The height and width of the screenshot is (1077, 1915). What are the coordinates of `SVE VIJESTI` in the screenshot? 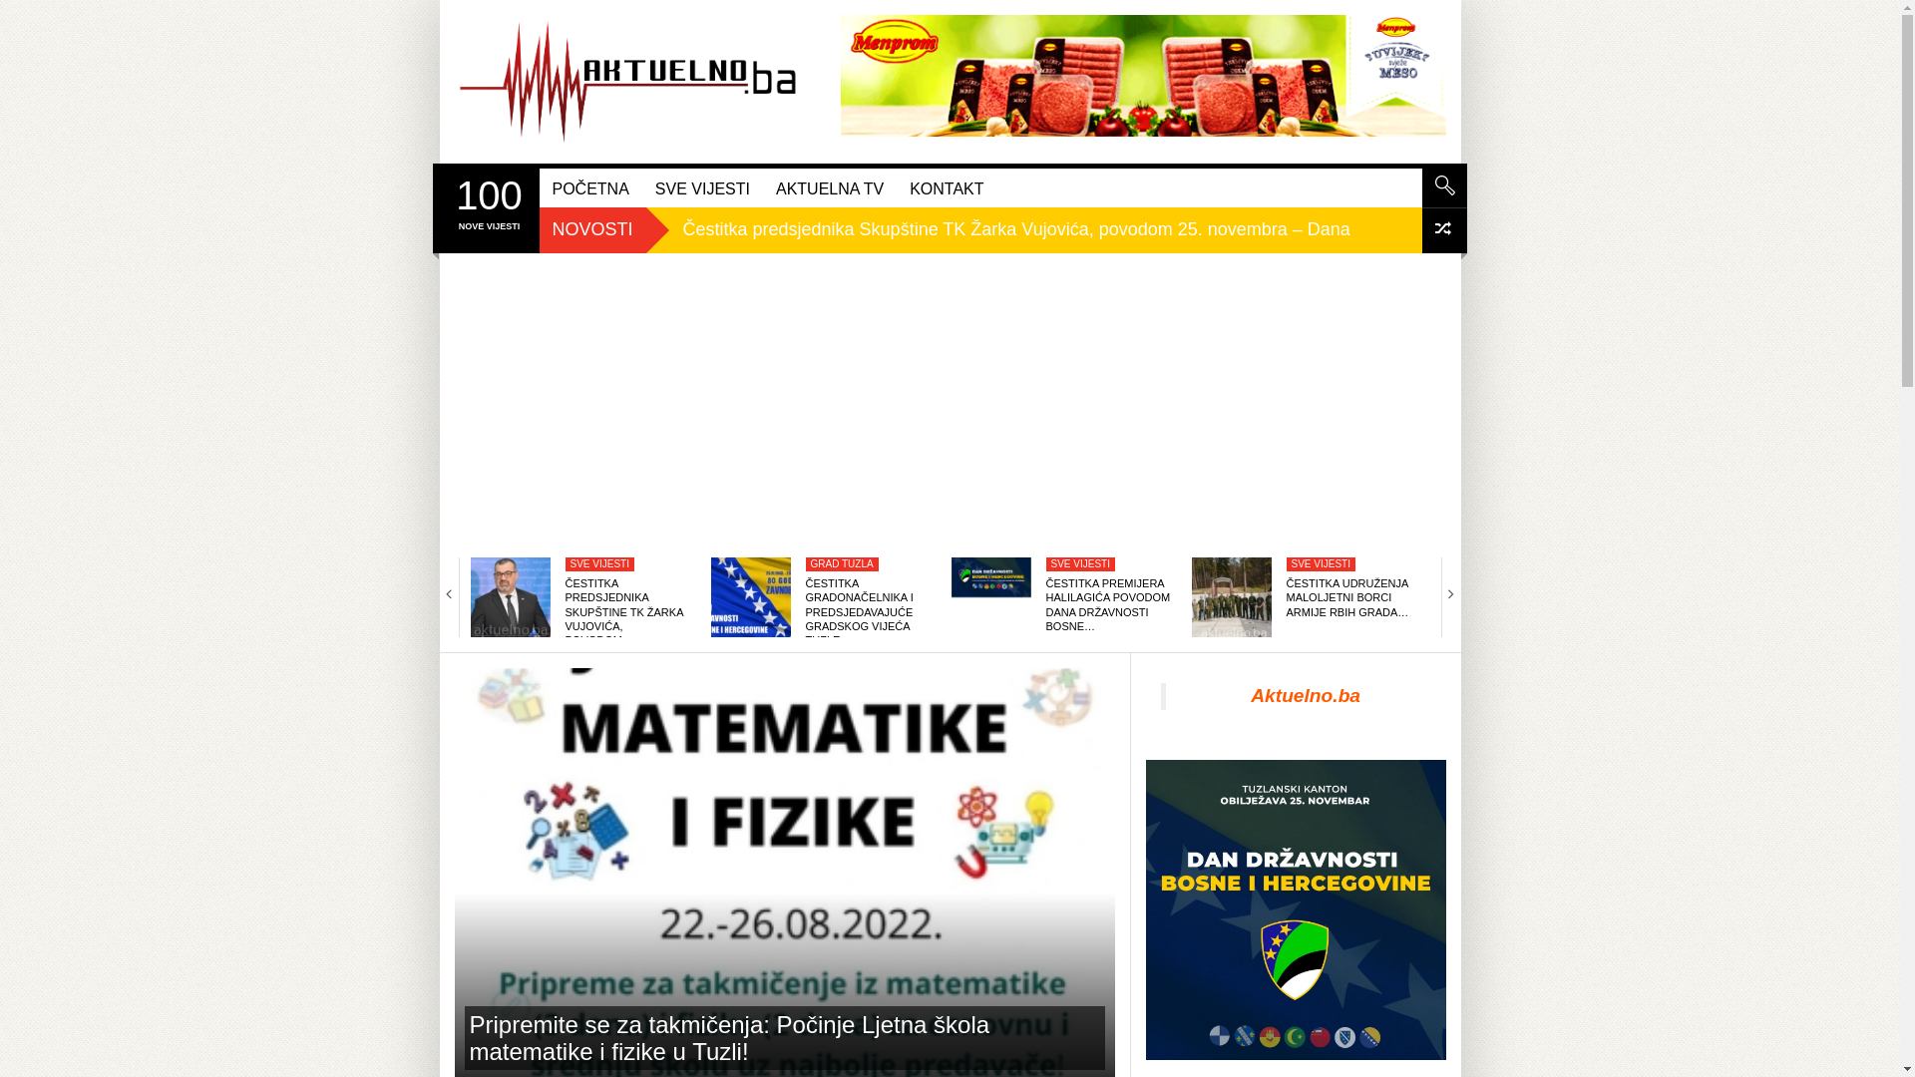 It's located at (1321, 564).